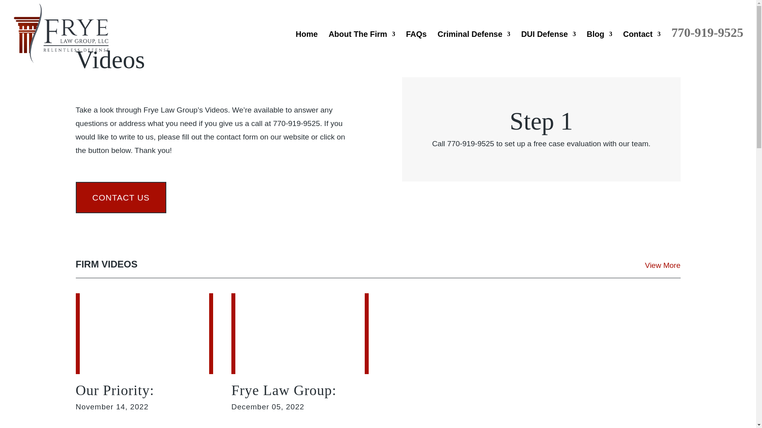 The image size is (762, 428). What do you see at coordinates (662, 265) in the screenshot?
I see `Firm Videos` at bounding box center [662, 265].